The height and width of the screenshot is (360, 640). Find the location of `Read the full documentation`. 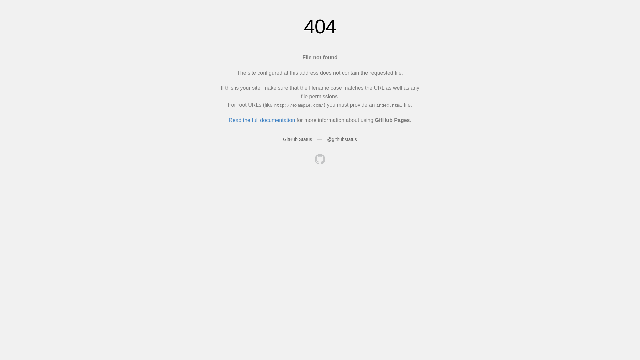

Read the full documentation is located at coordinates (262, 120).